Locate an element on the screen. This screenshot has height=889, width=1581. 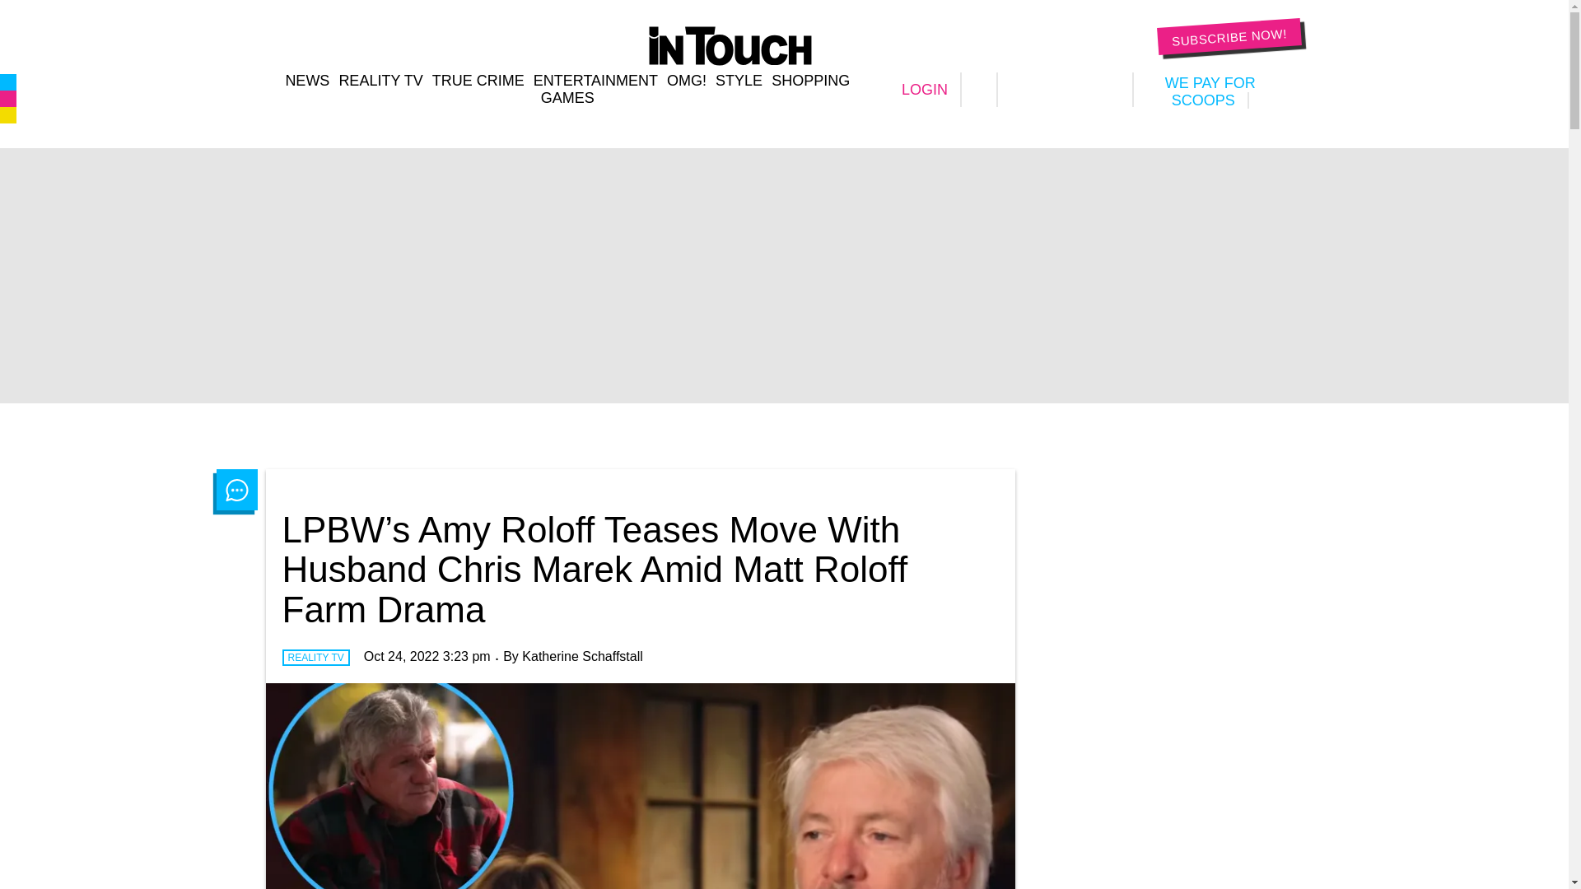
NEWS is located at coordinates (306, 81).